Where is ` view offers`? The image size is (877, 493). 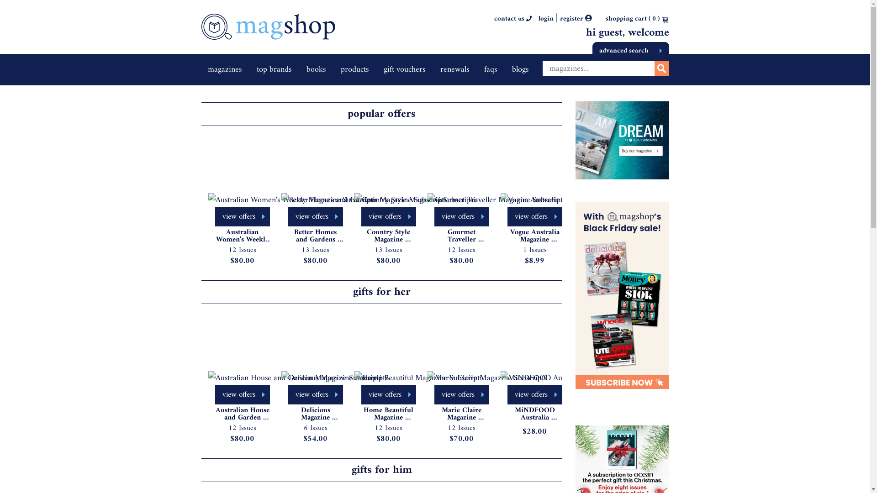
 view offers is located at coordinates (534, 395).